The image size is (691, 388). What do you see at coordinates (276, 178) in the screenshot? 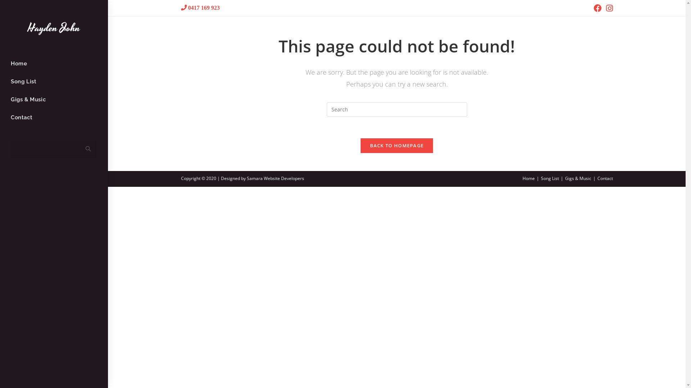
I see `Samara Website Developers` at bounding box center [276, 178].